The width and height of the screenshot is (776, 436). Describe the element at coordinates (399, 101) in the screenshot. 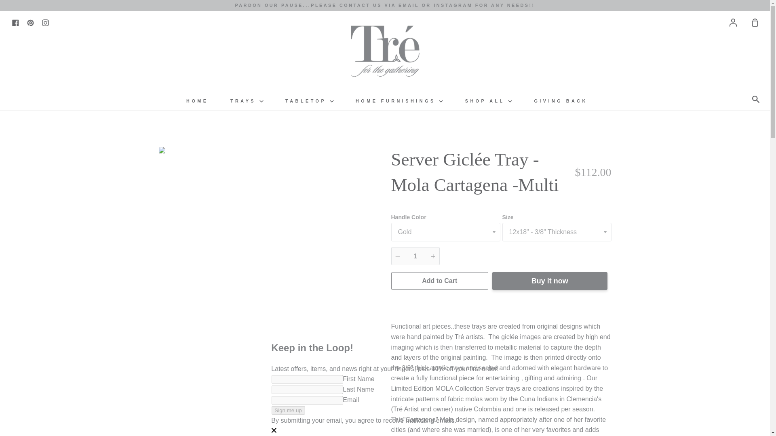

I see `HOME FURNISHINGS` at that location.